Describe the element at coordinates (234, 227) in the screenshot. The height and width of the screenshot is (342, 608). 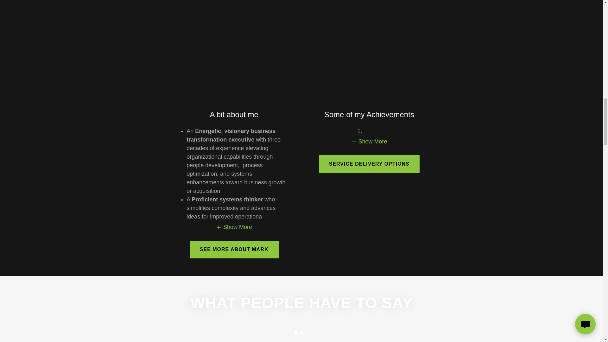
I see `Show More` at that location.